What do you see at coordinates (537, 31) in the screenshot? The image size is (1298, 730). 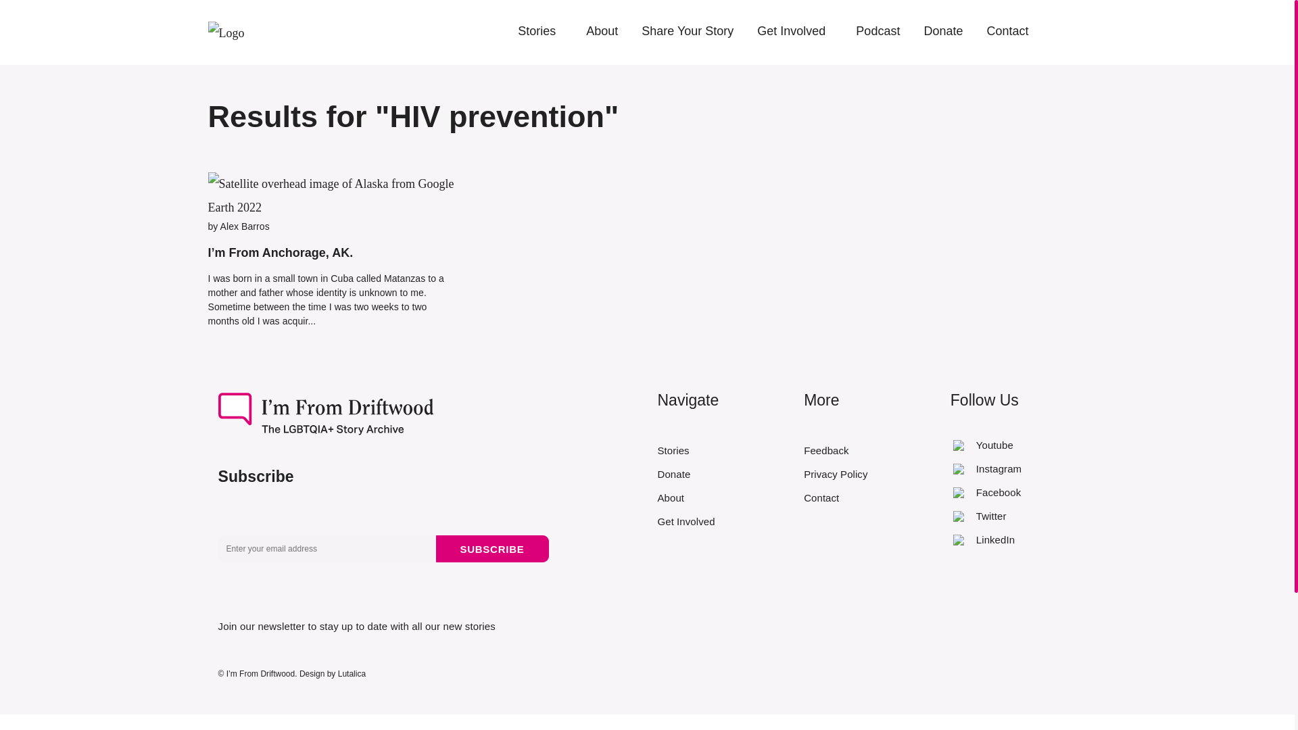 I see `Stories` at bounding box center [537, 31].